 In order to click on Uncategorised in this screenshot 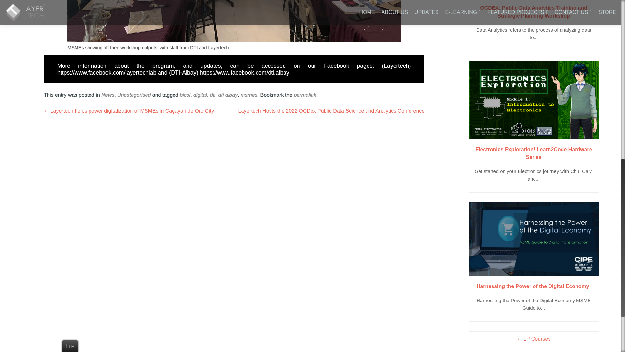, I will do `click(134, 95)`.